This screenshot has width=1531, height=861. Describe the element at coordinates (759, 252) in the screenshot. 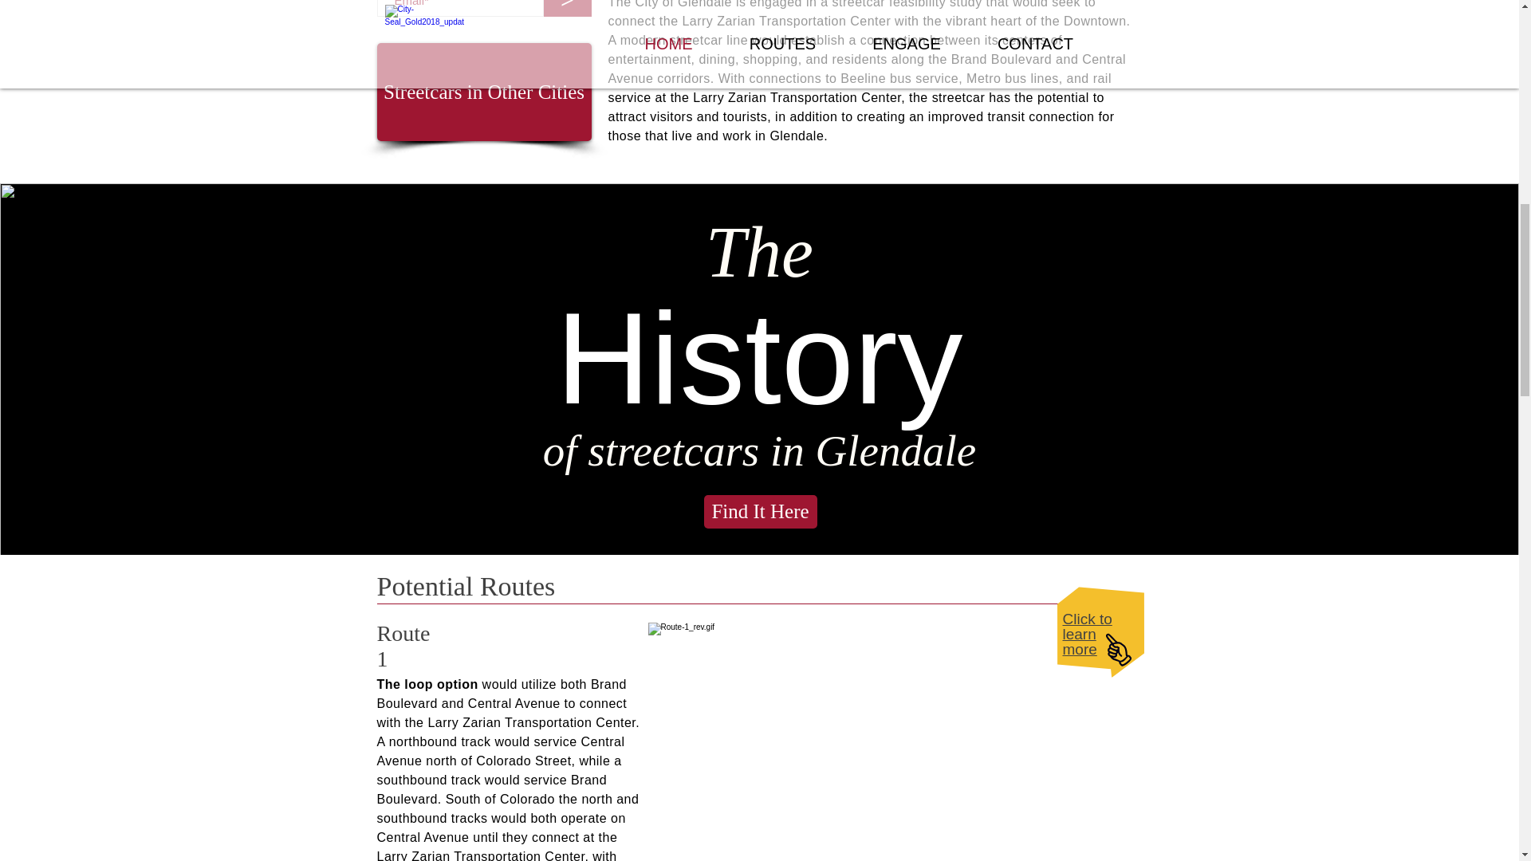

I see `The` at that location.